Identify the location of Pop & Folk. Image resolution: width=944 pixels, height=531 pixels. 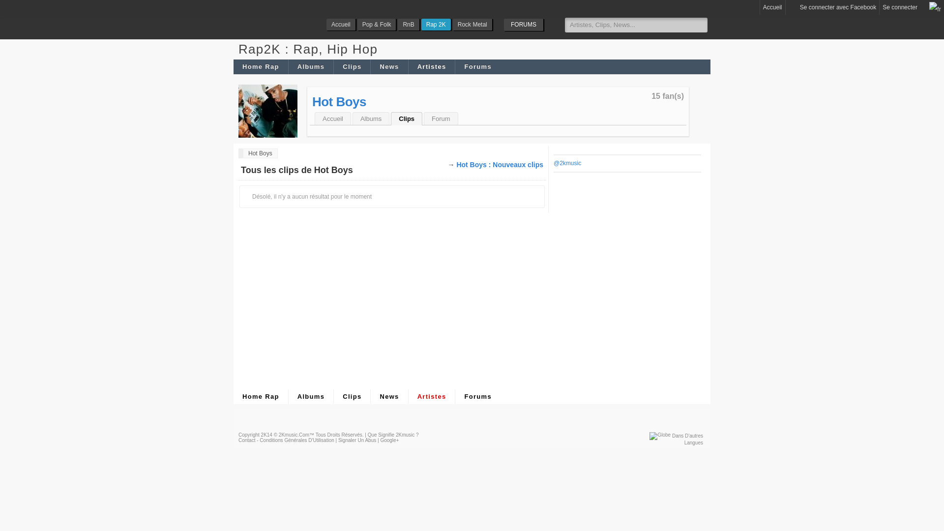
(377, 25).